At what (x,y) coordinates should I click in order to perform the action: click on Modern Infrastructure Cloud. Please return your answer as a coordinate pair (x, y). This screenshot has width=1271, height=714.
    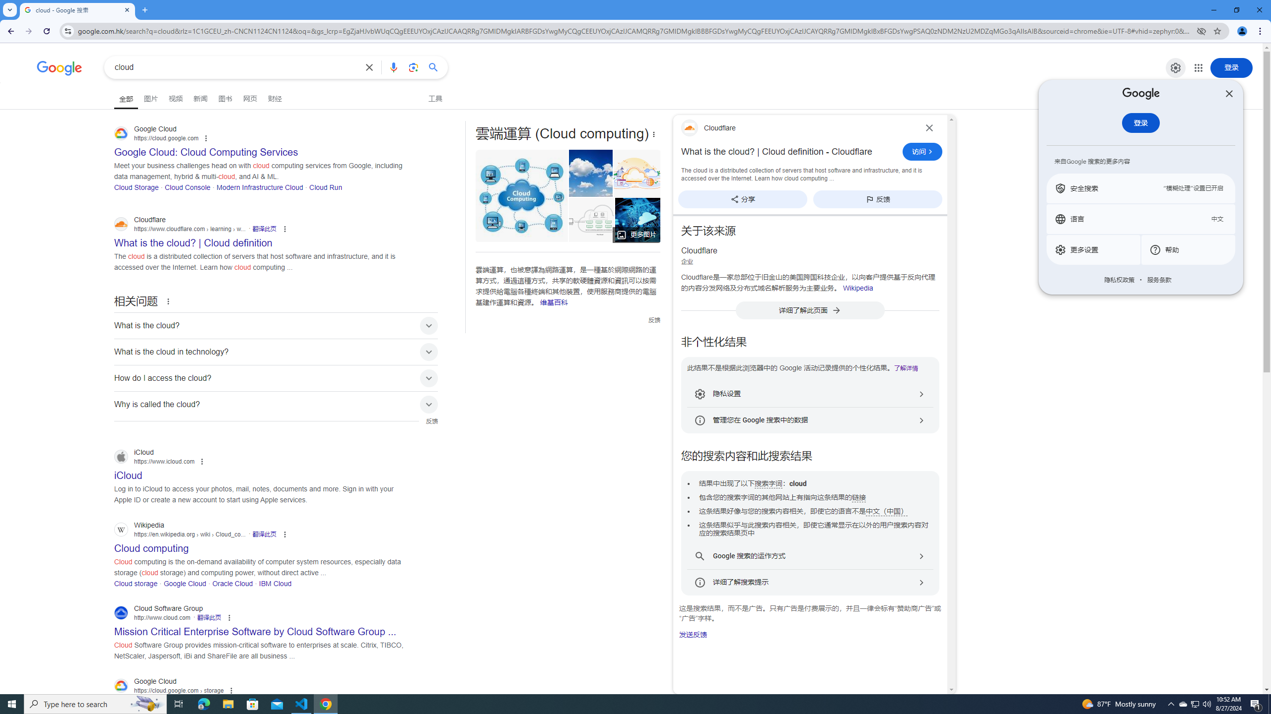
    Looking at the image, I should click on (260, 186).